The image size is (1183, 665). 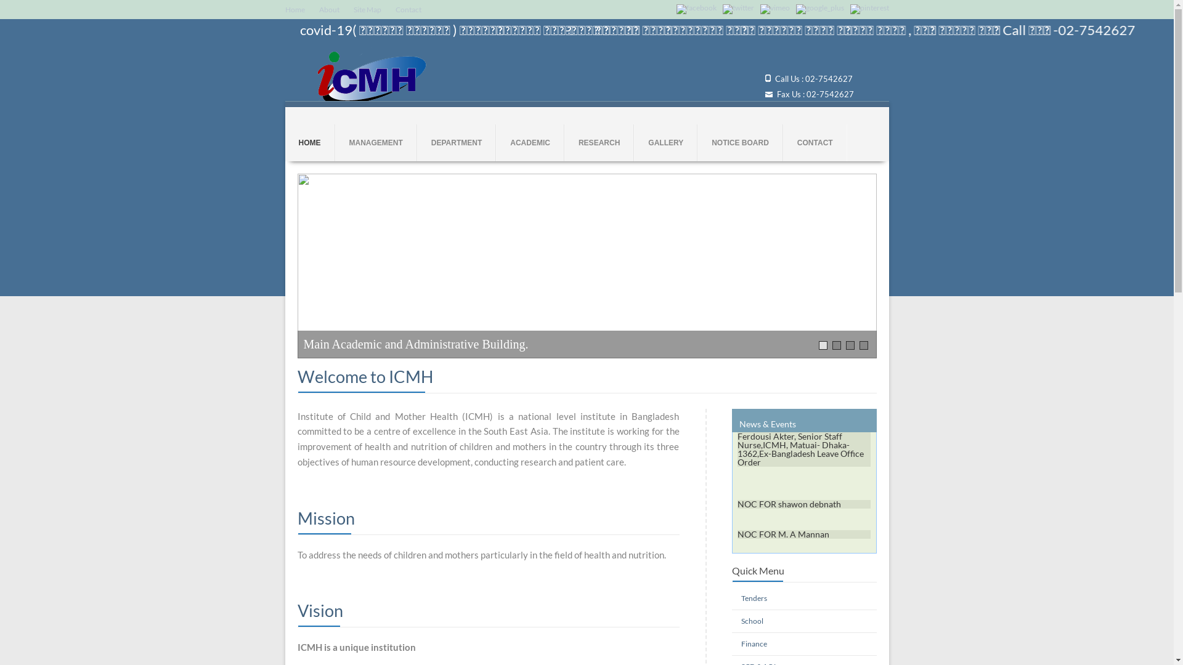 What do you see at coordinates (409, 10) in the screenshot?
I see `Contact` at bounding box center [409, 10].